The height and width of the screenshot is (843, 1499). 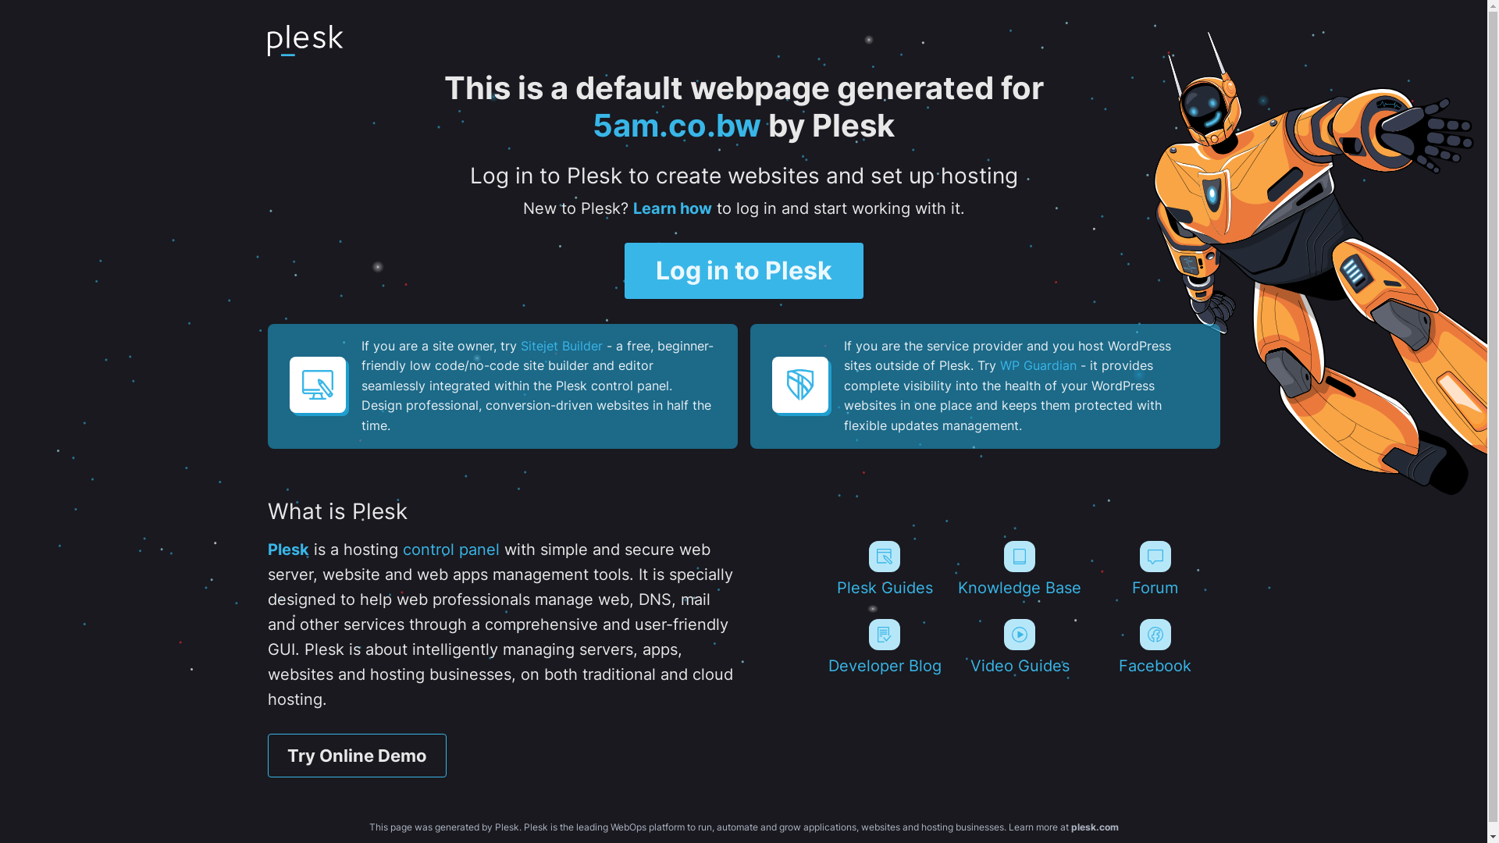 I want to click on Sitejet Builder, so click(x=561, y=346).